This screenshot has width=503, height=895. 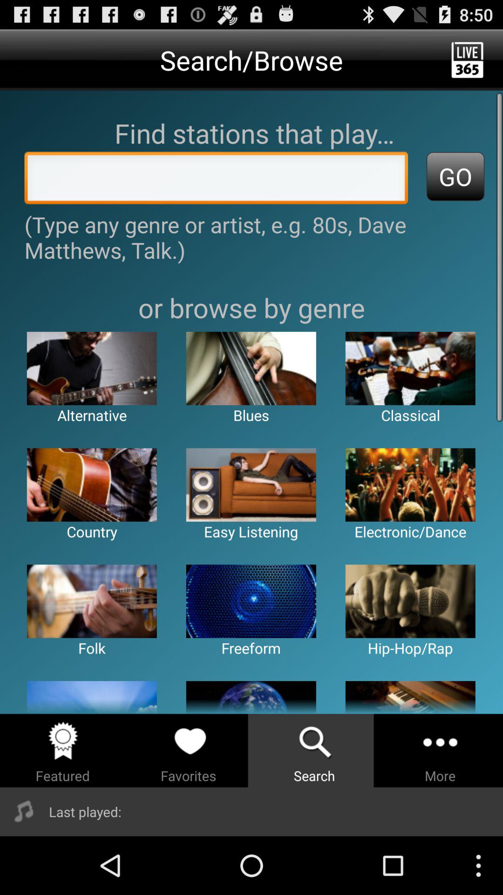 What do you see at coordinates (251, 485) in the screenshot?
I see `click on the image below blues` at bounding box center [251, 485].